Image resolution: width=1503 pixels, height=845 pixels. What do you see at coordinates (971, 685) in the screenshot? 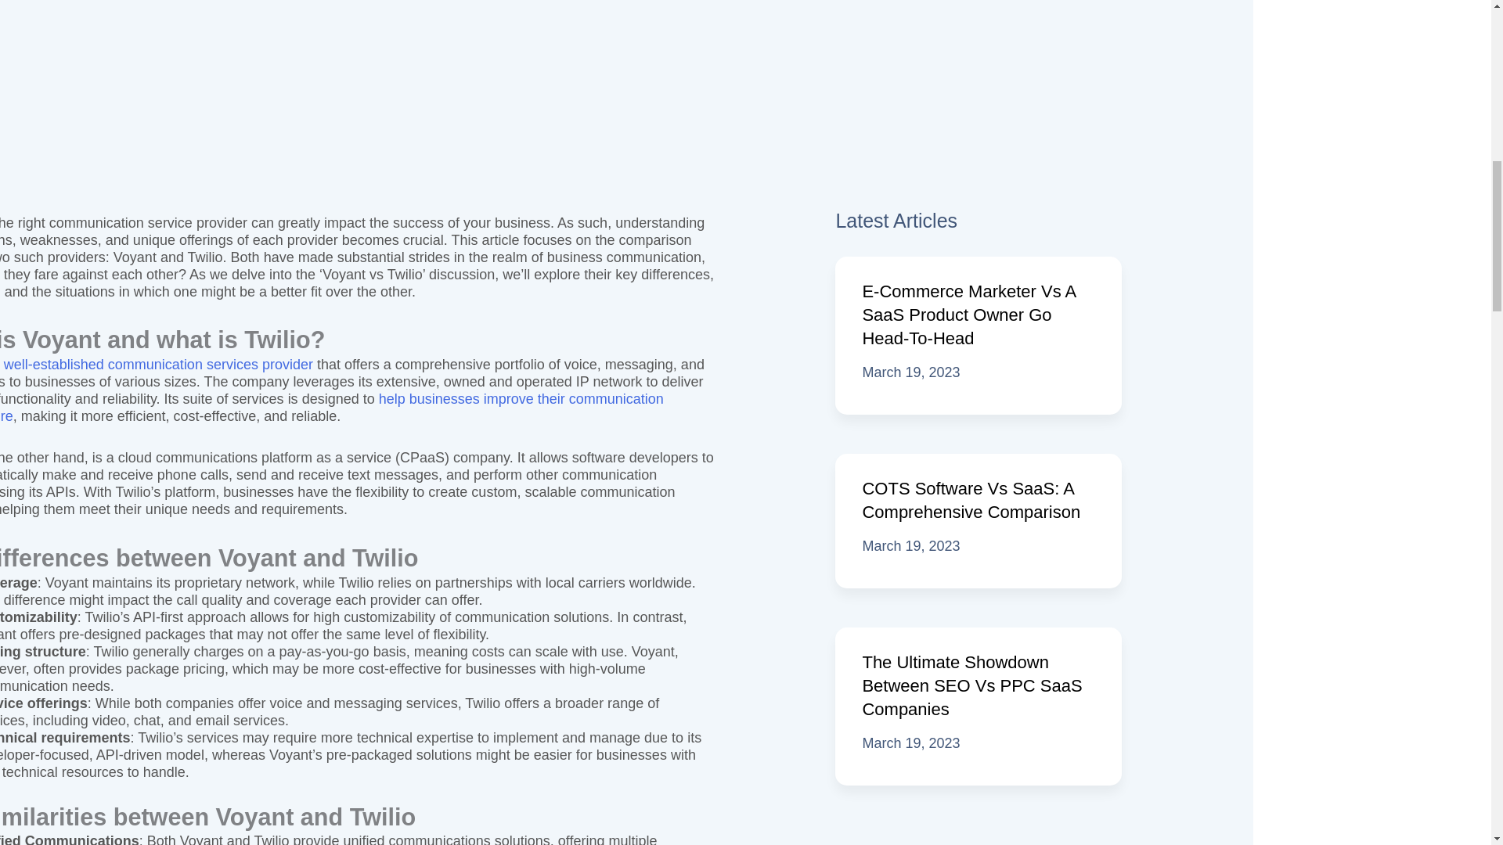
I see `The Ultimate Showdown Between SEO Vs PPC SaaS Companies` at bounding box center [971, 685].